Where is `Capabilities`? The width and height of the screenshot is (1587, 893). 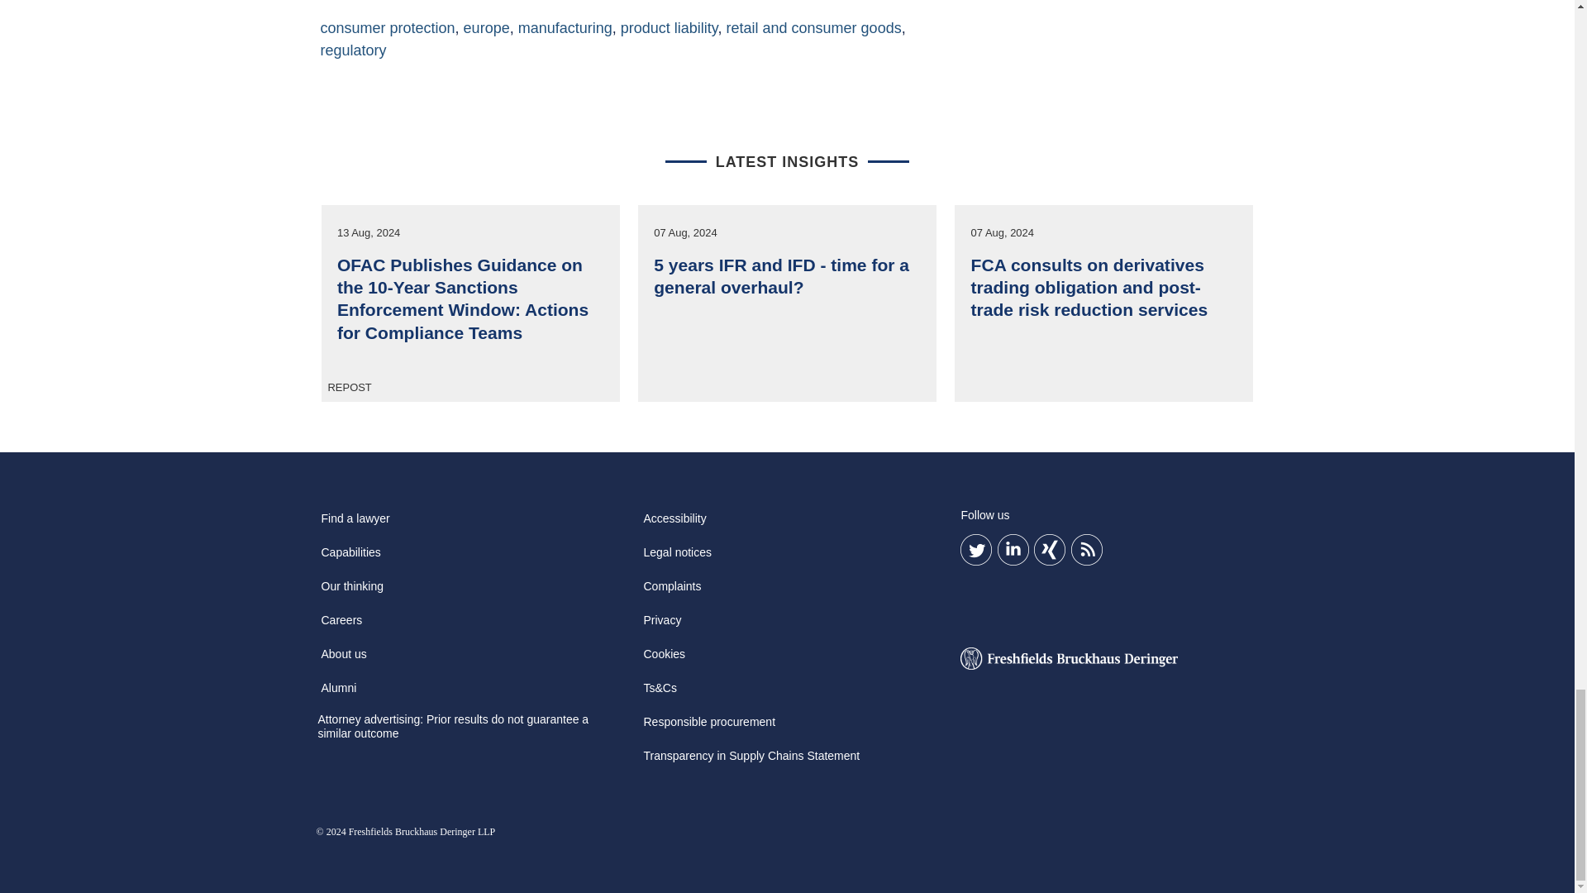
Capabilities is located at coordinates (350, 557).